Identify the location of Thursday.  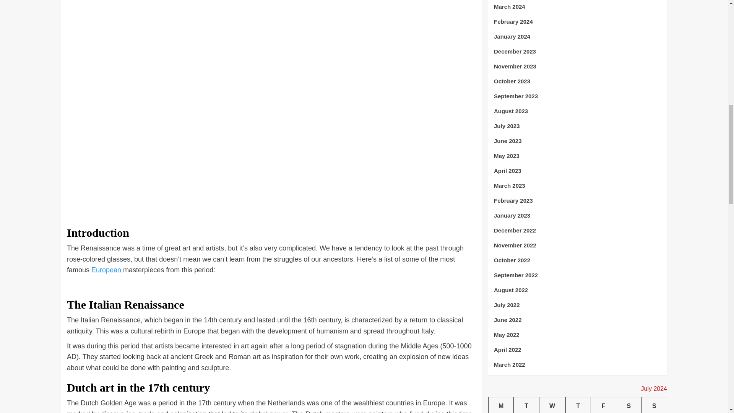
(578, 160).